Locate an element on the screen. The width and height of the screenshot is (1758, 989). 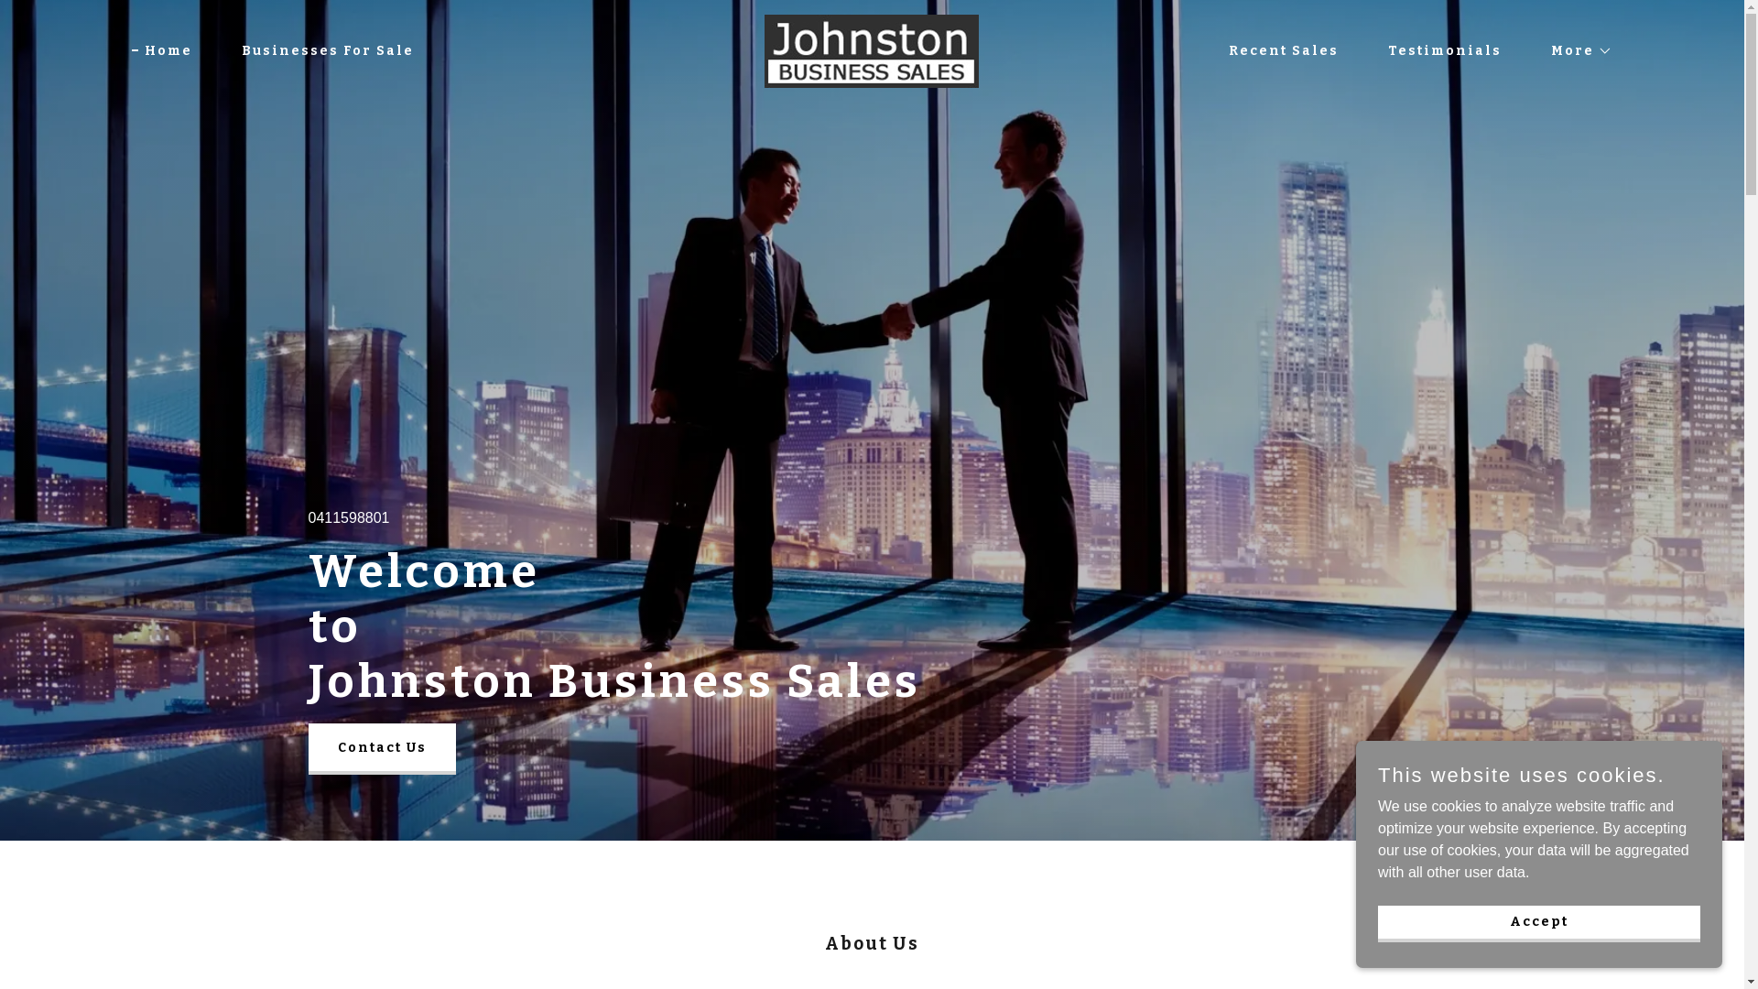
Contact Us is located at coordinates (381, 749).